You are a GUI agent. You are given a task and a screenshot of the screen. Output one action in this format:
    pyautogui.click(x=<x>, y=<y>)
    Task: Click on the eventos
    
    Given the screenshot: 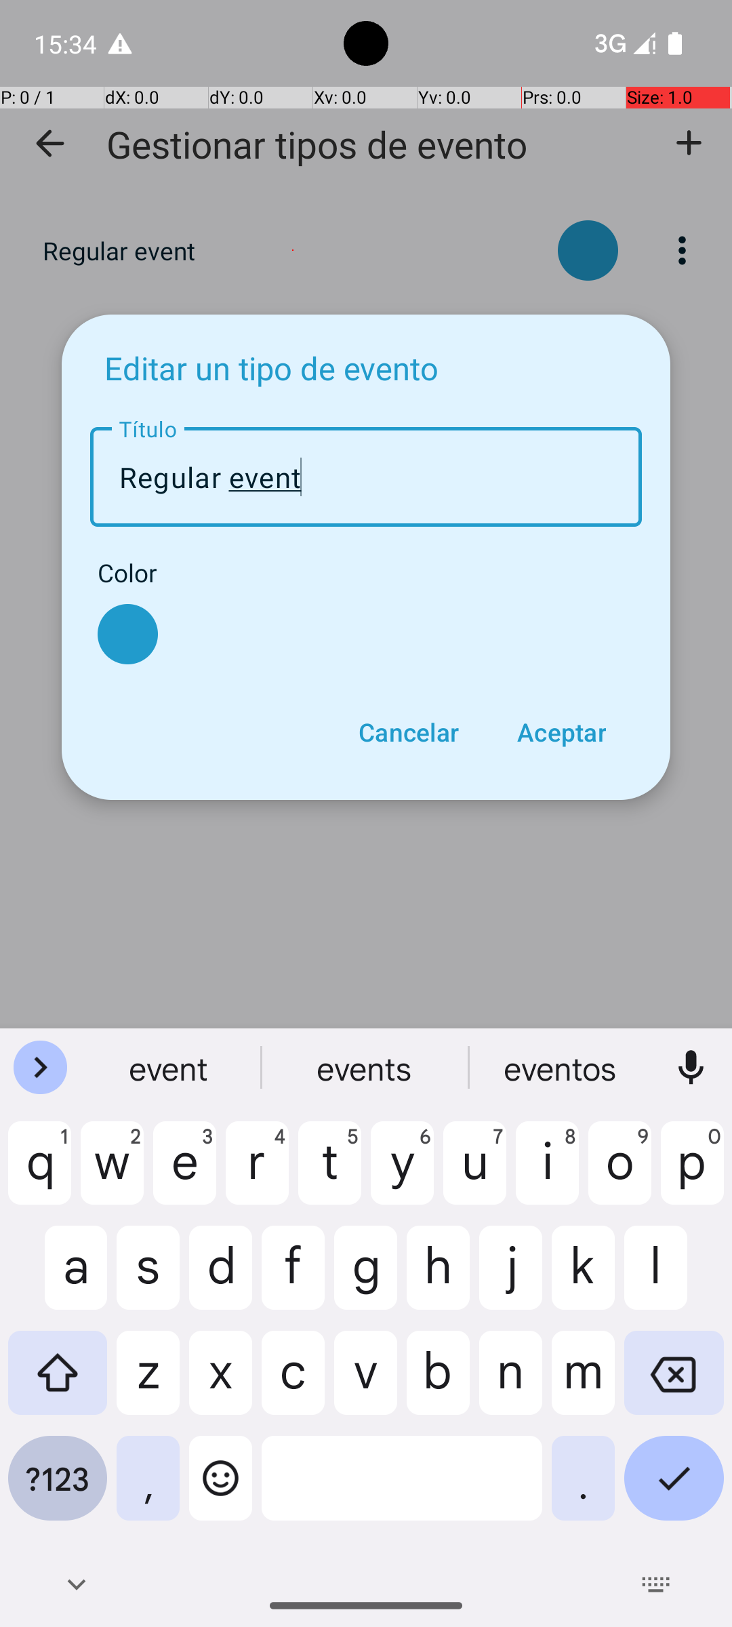 What is the action you would take?
    pyautogui.click(x=562, y=1068)
    